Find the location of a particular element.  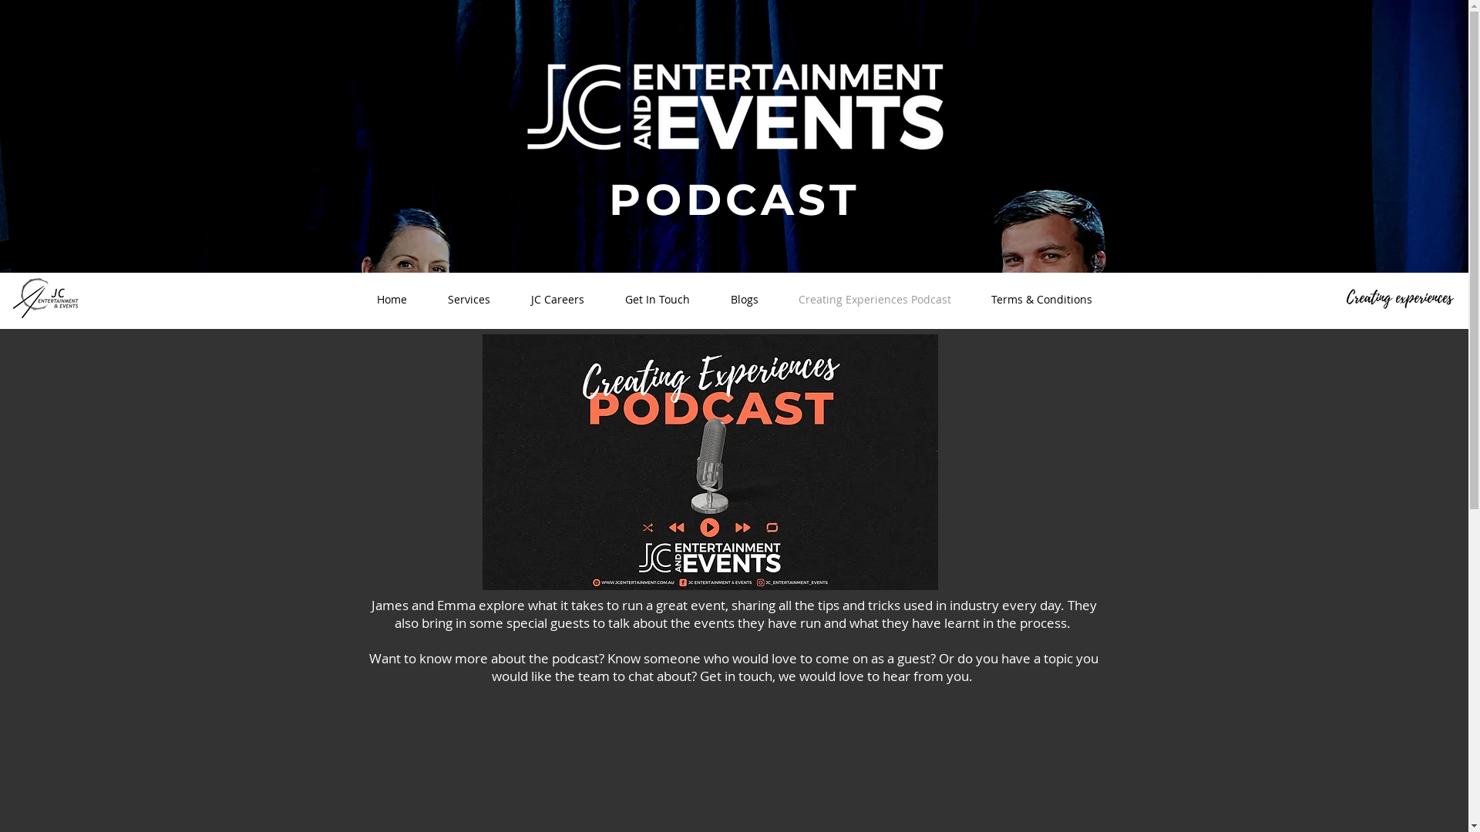

Blogs is located at coordinates (745, 300).